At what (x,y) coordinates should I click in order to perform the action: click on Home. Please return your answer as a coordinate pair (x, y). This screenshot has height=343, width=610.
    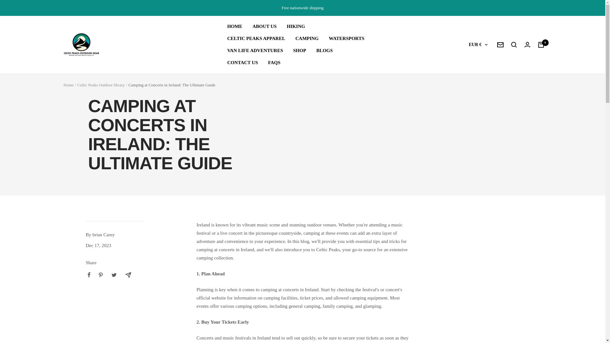
    Looking at the image, I should click on (69, 85).